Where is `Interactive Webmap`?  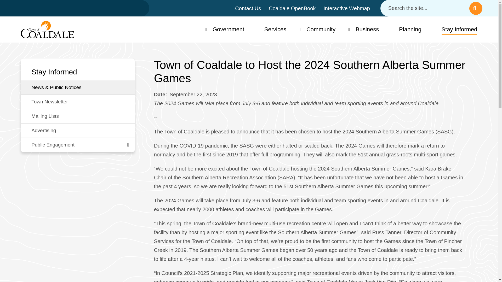
Interactive Webmap is located at coordinates (347, 8).